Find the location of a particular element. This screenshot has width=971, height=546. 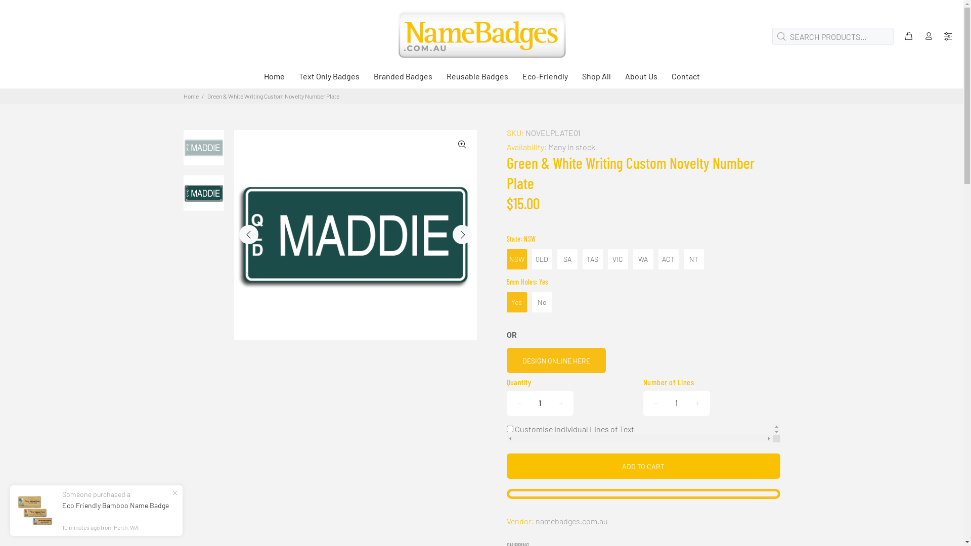

Reusable Badges is located at coordinates (476, 78).